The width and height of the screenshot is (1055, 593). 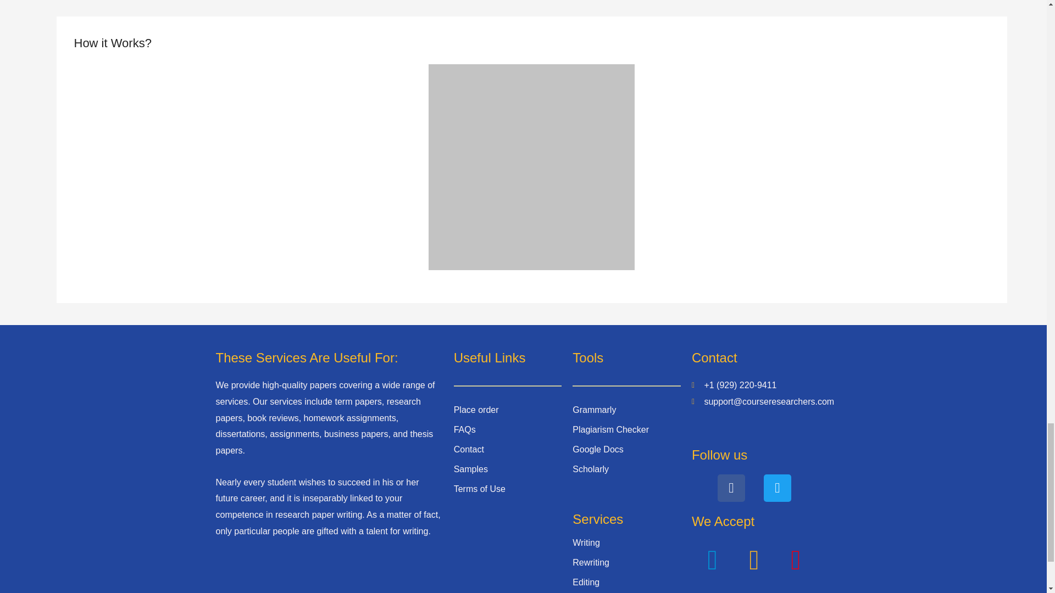 I want to click on Terms of Use, so click(x=479, y=489).